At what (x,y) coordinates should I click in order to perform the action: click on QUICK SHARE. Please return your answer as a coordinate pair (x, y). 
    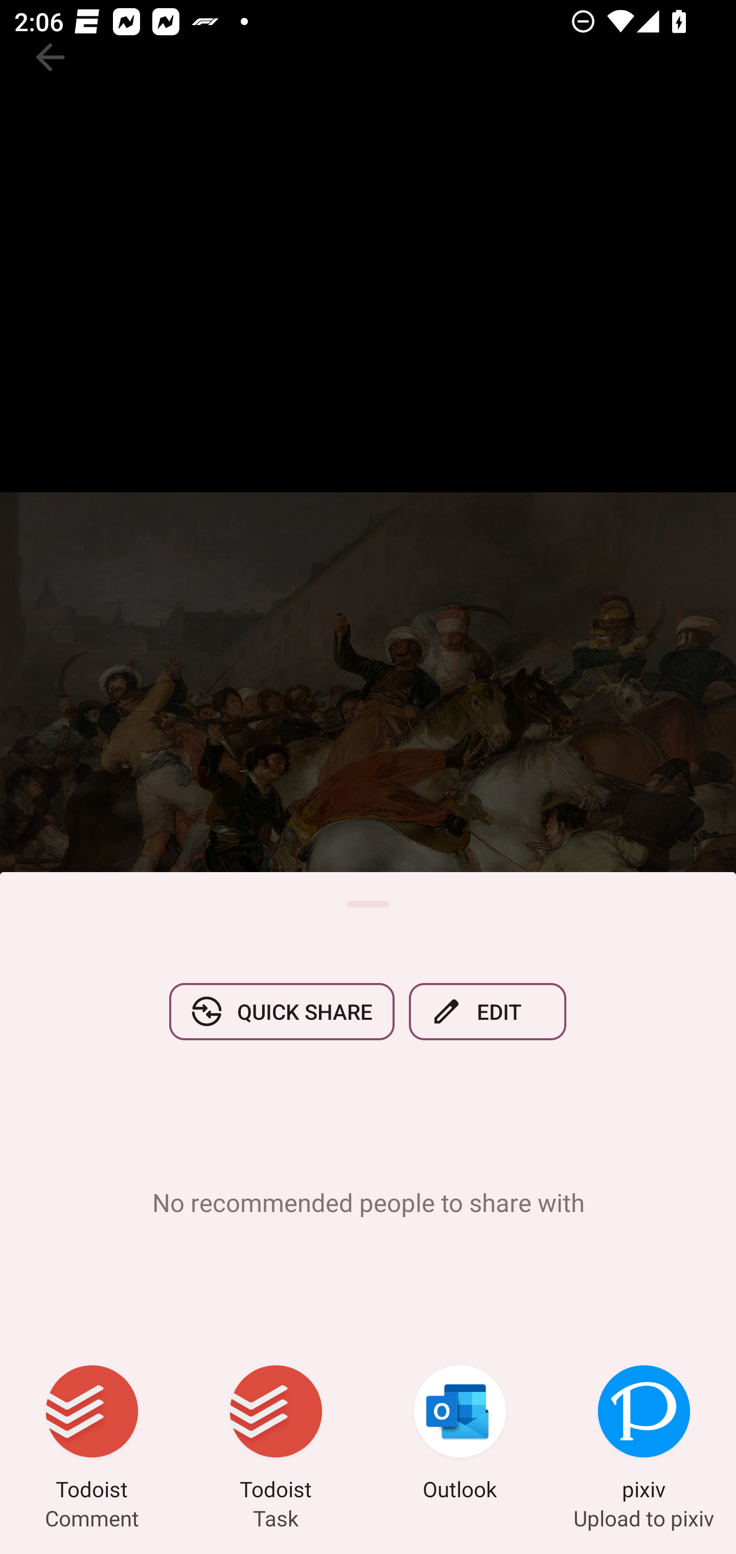
    Looking at the image, I should click on (282, 1011).